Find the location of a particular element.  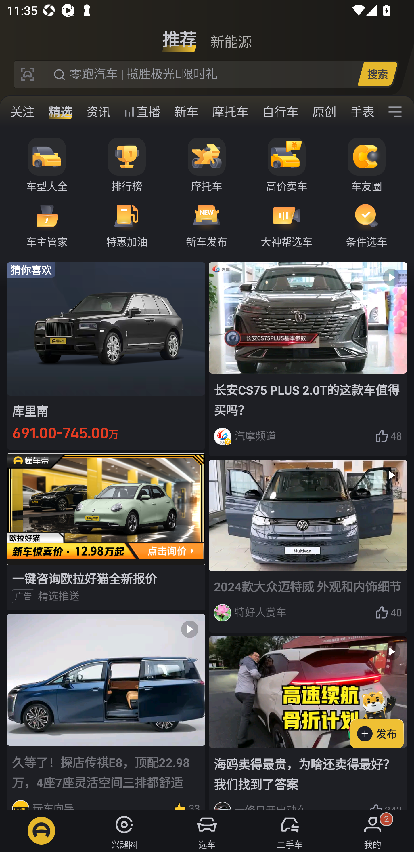

新车发布 is located at coordinates (207, 225).